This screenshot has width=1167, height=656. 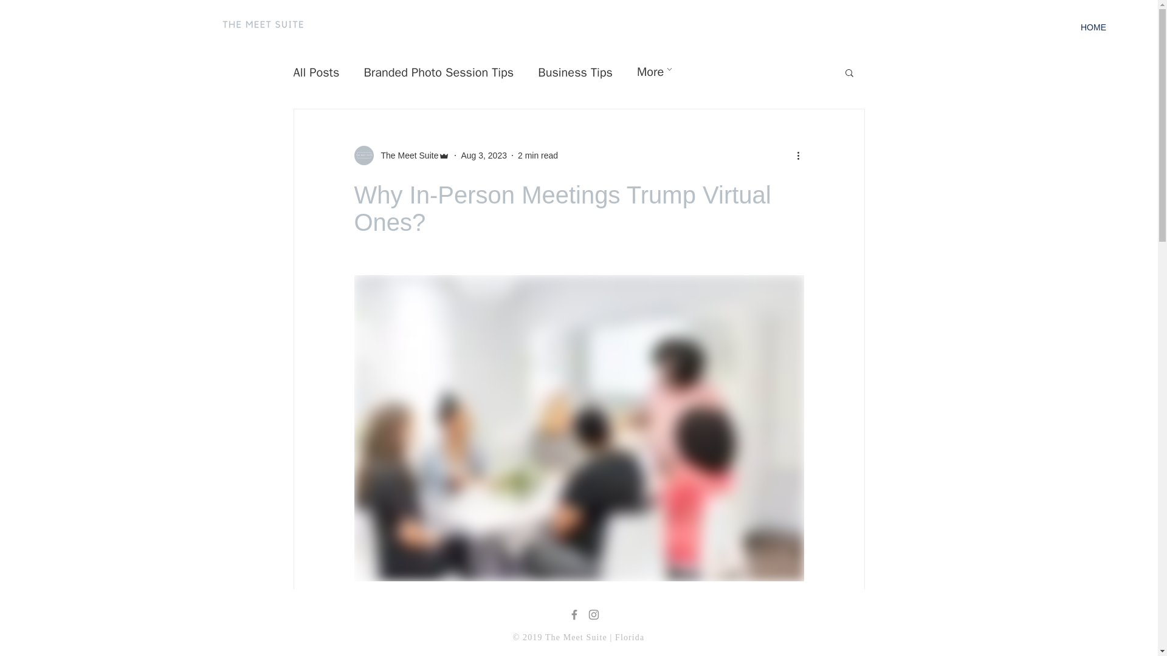 What do you see at coordinates (575, 72) in the screenshot?
I see `Business Tips` at bounding box center [575, 72].